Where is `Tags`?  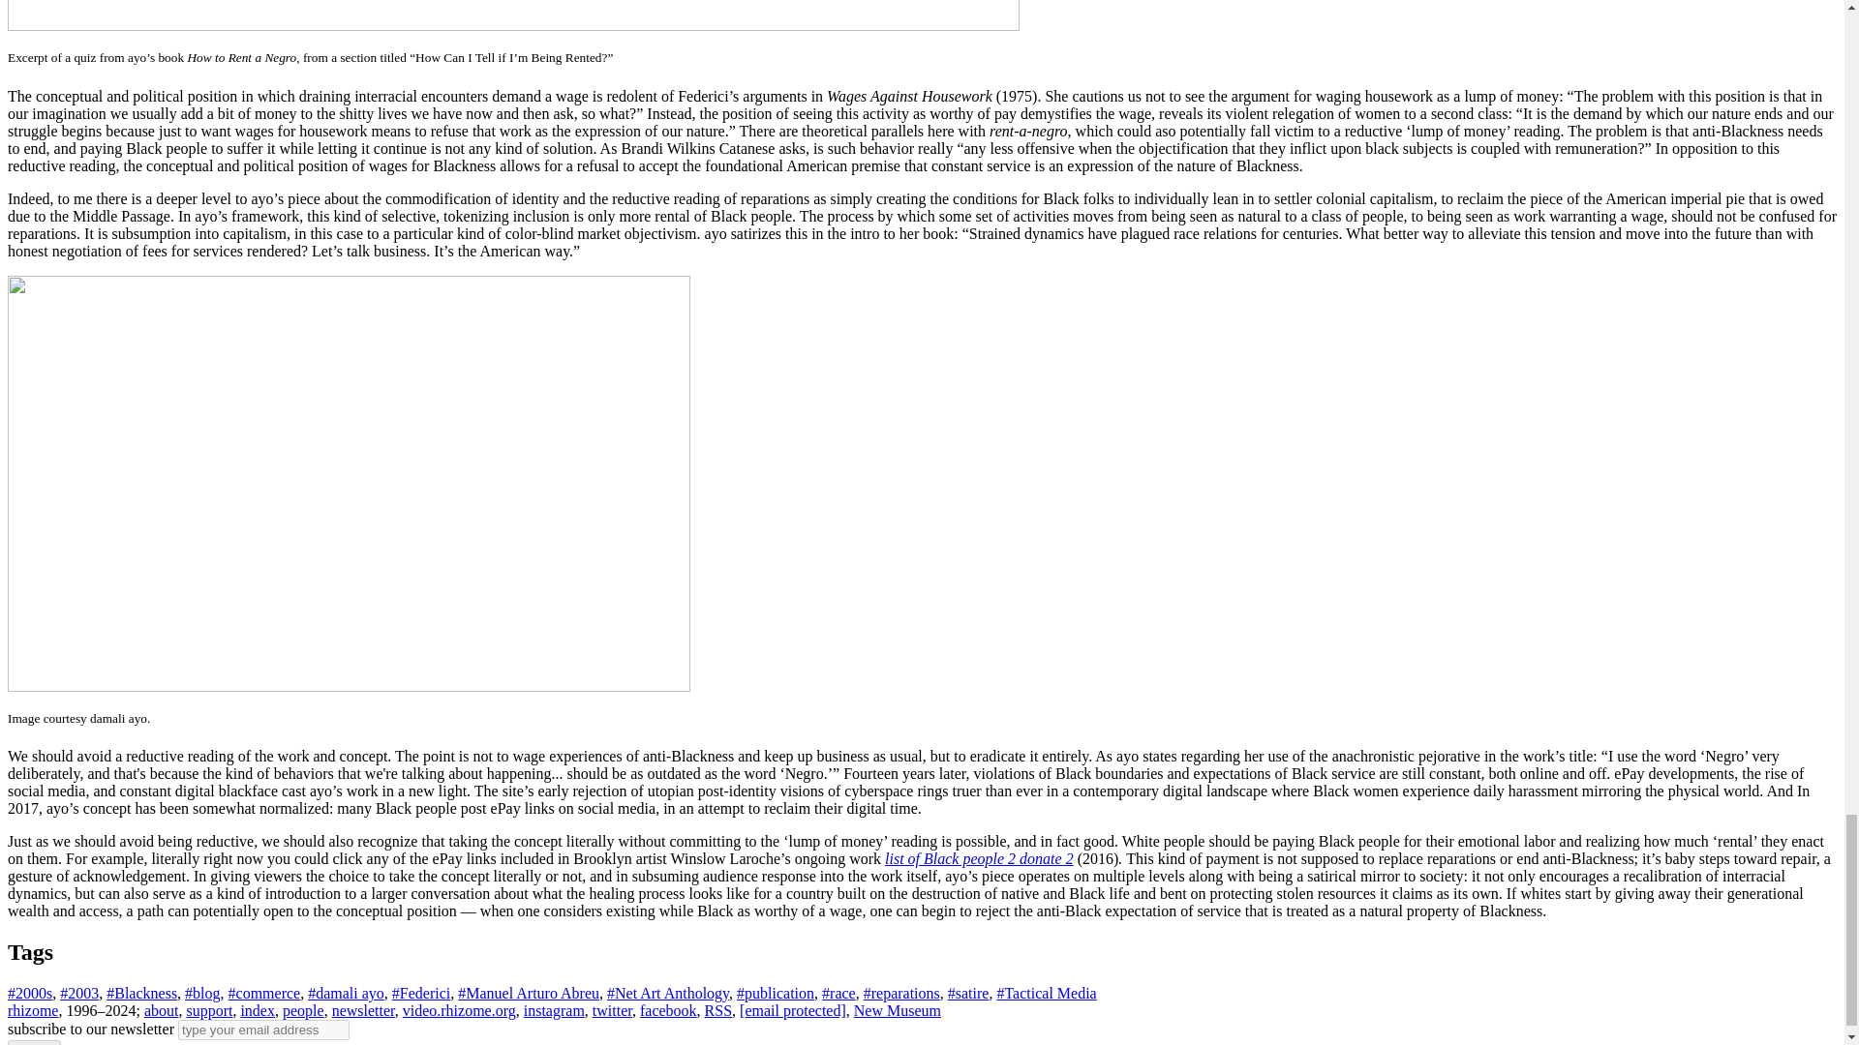 Tags is located at coordinates (30, 951).